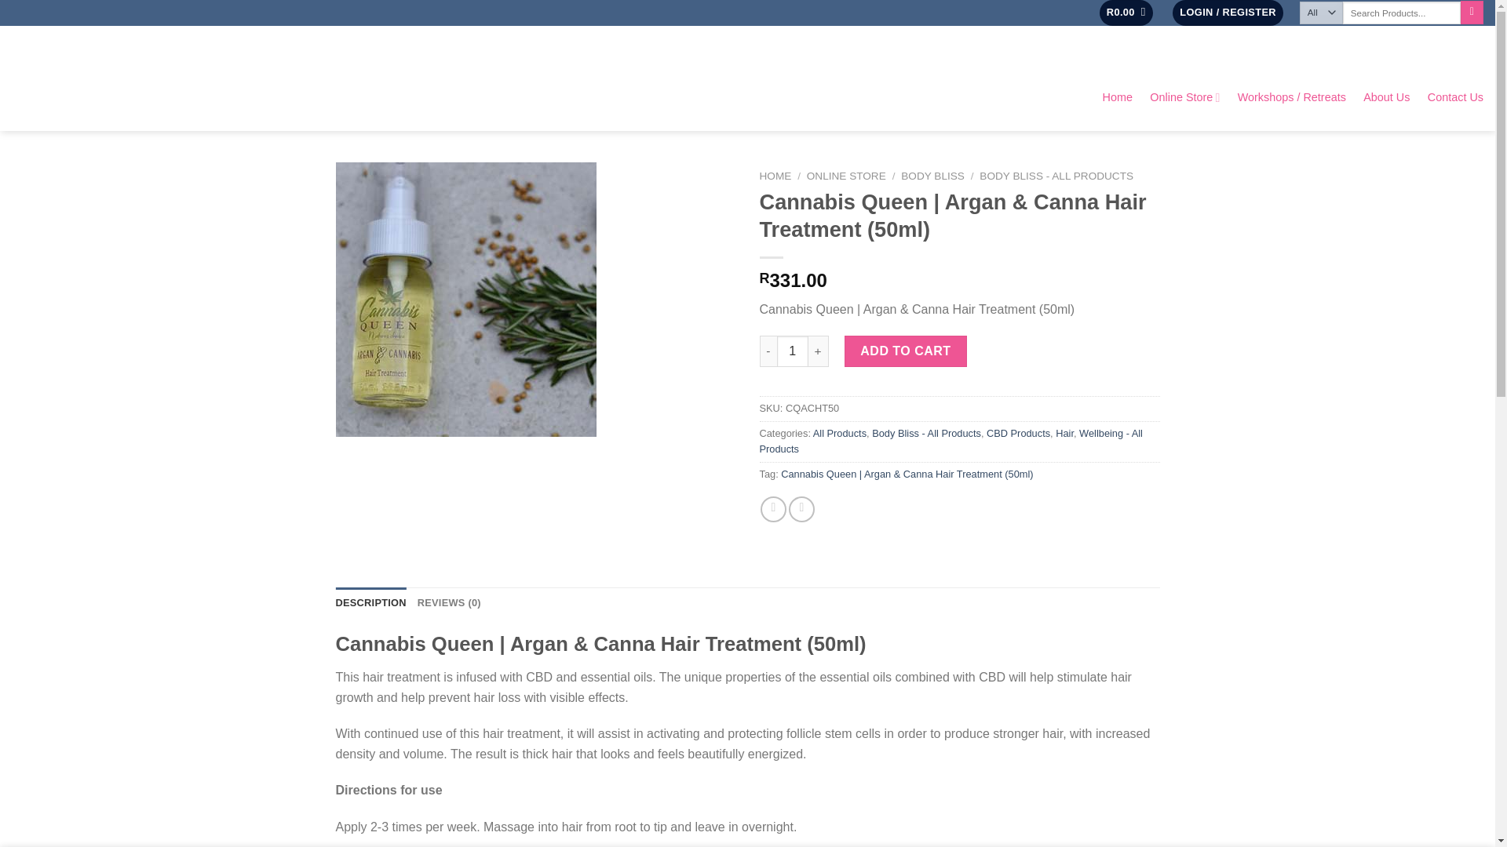 This screenshot has width=1507, height=847. What do you see at coordinates (466, 300) in the screenshot?
I see `CQ Argan-Hair-Treatment-30ML` at bounding box center [466, 300].